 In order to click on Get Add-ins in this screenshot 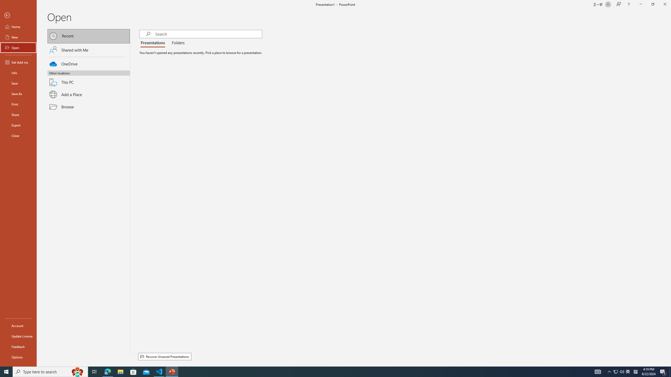, I will do `click(18, 62)`.